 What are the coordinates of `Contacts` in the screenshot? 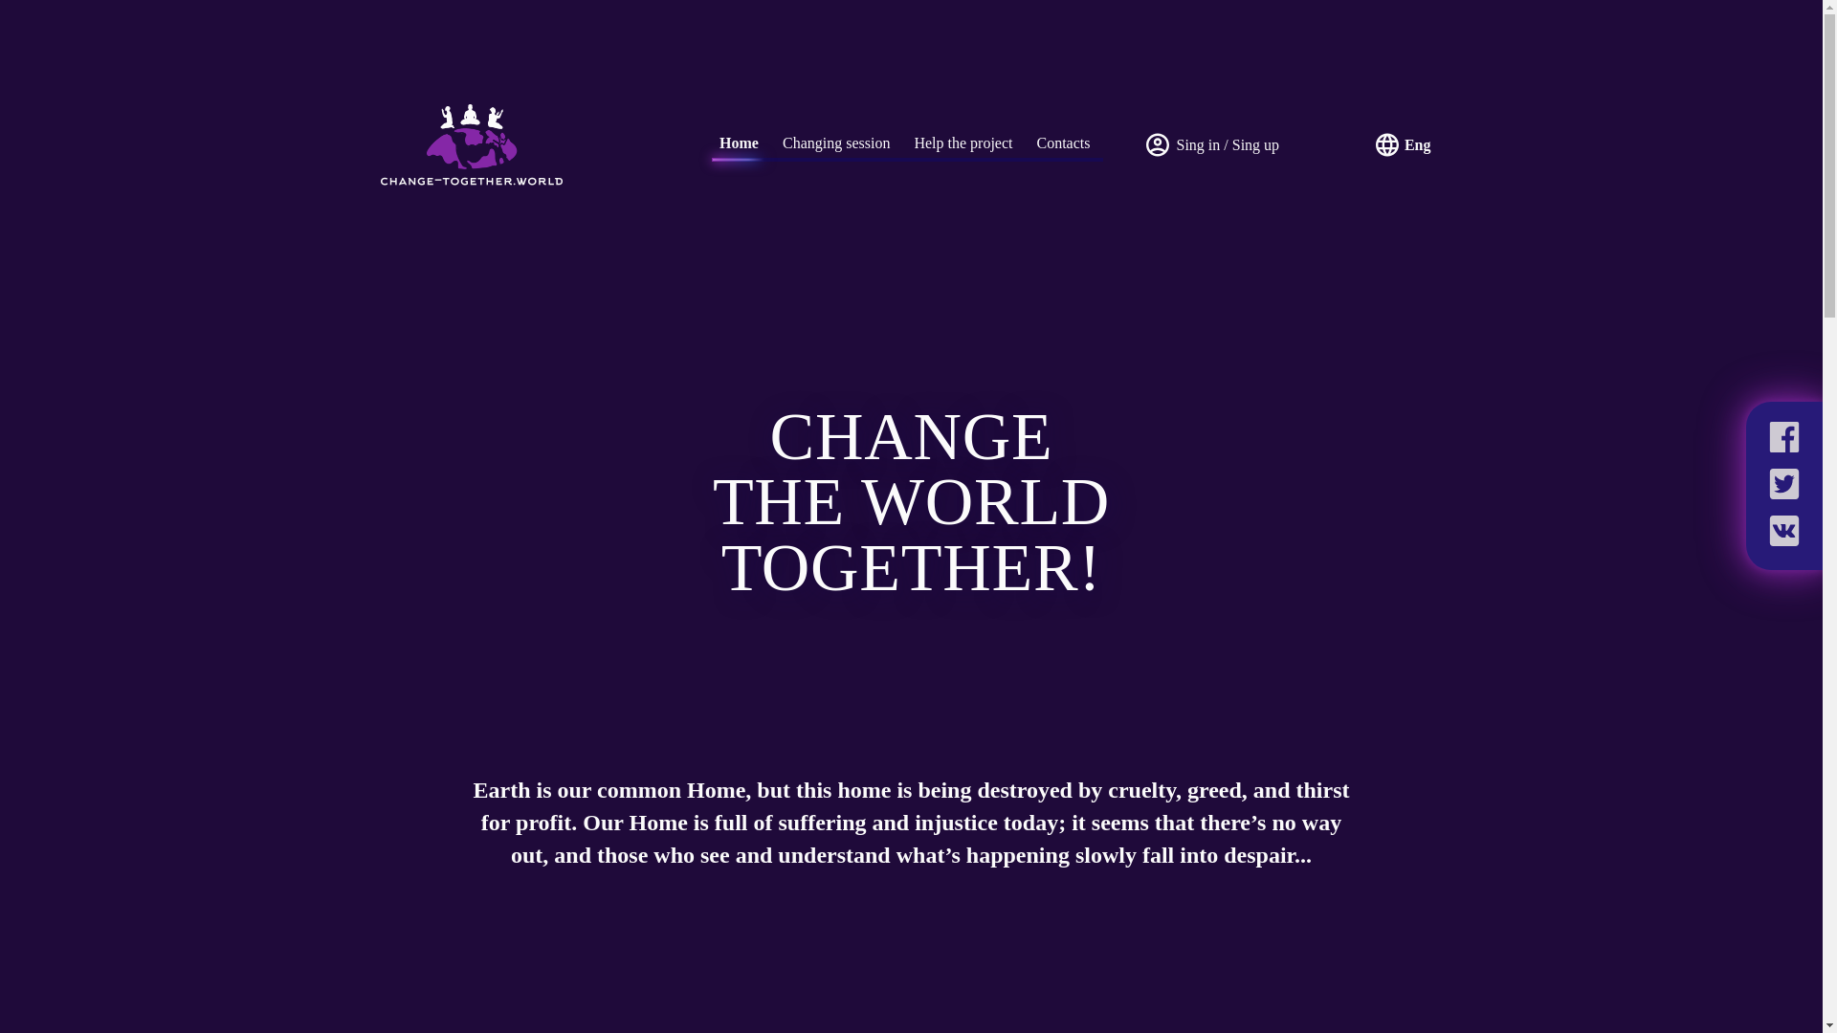 It's located at (1064, 143).